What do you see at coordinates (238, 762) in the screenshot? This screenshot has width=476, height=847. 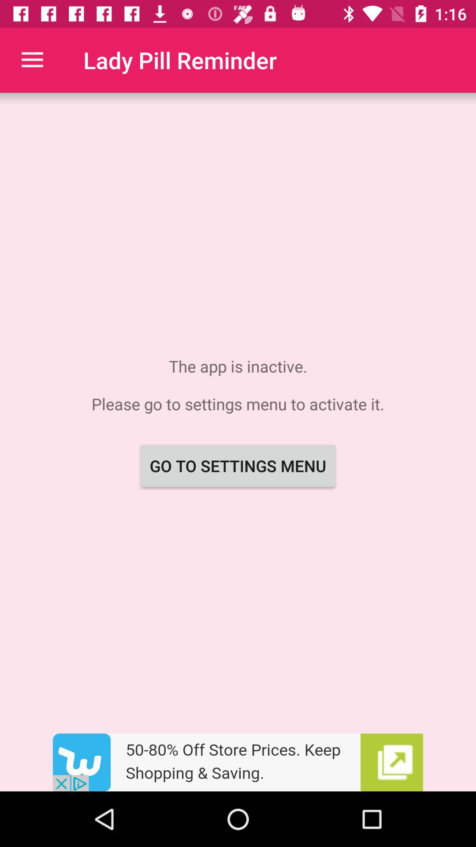 I see `a link to wish` at bounding box center [238, 762].